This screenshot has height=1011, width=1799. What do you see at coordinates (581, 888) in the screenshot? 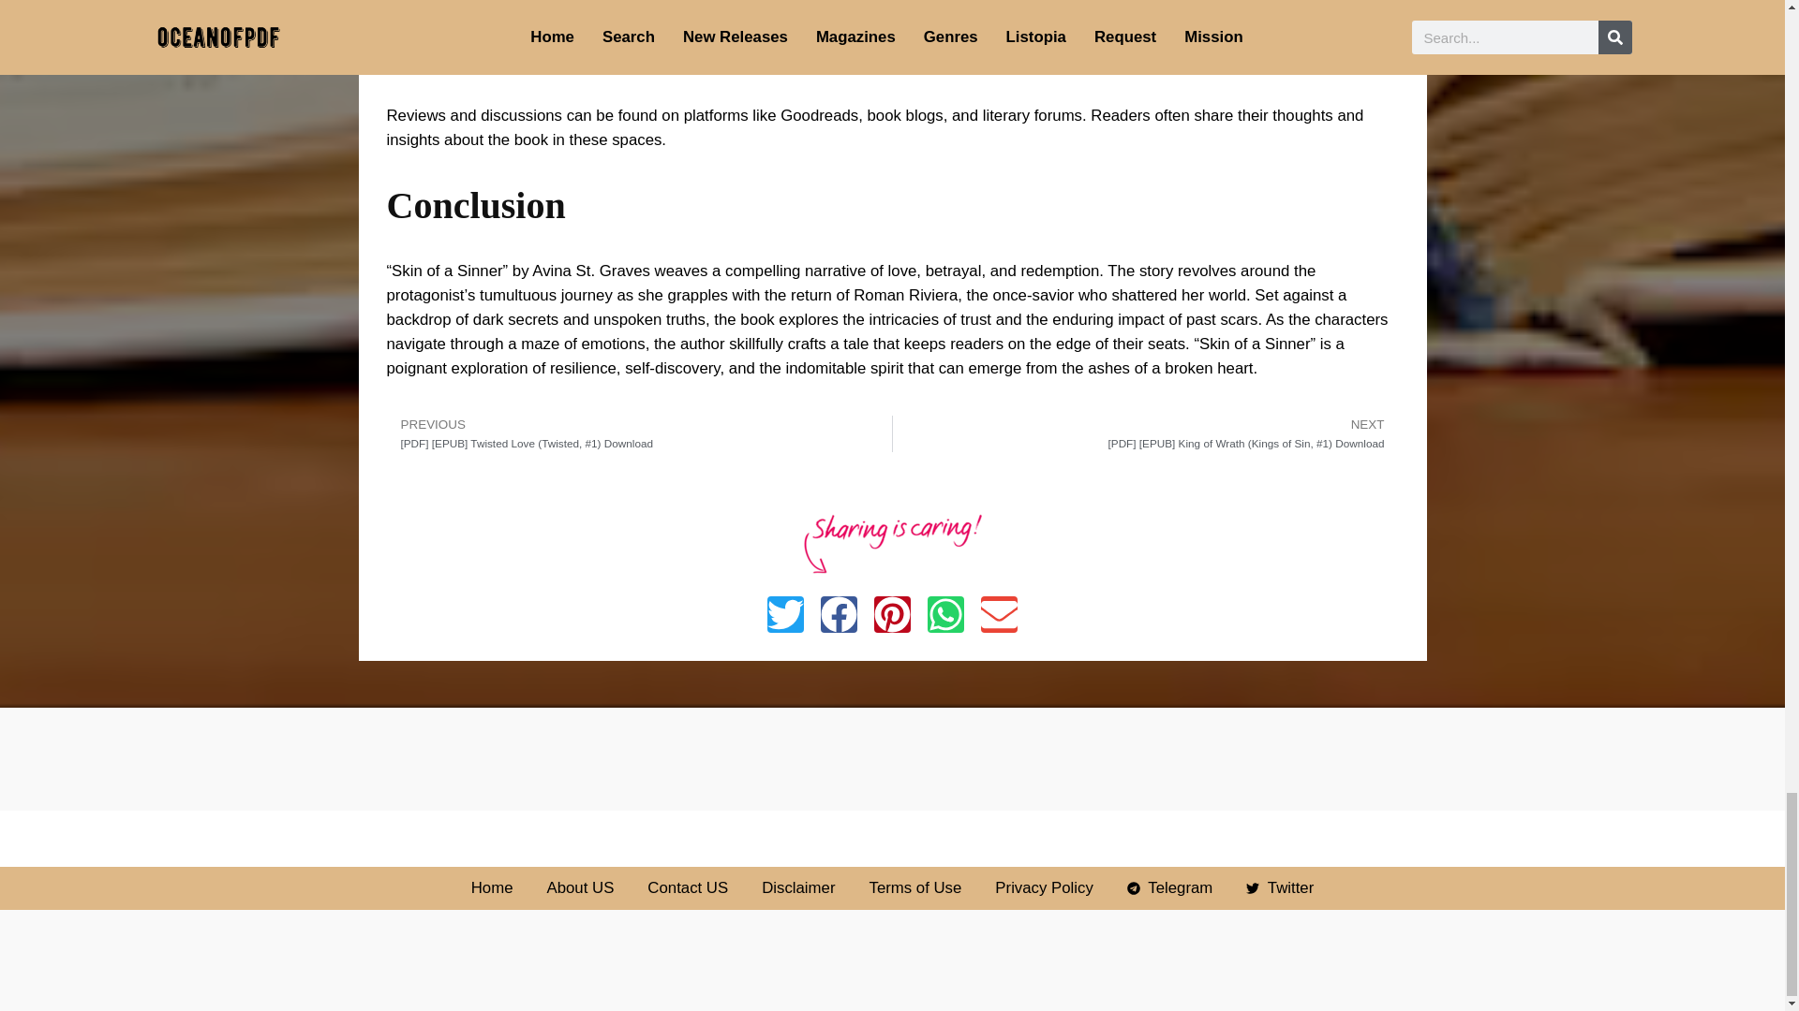
I see `About US` at bounding box center [581, 888].